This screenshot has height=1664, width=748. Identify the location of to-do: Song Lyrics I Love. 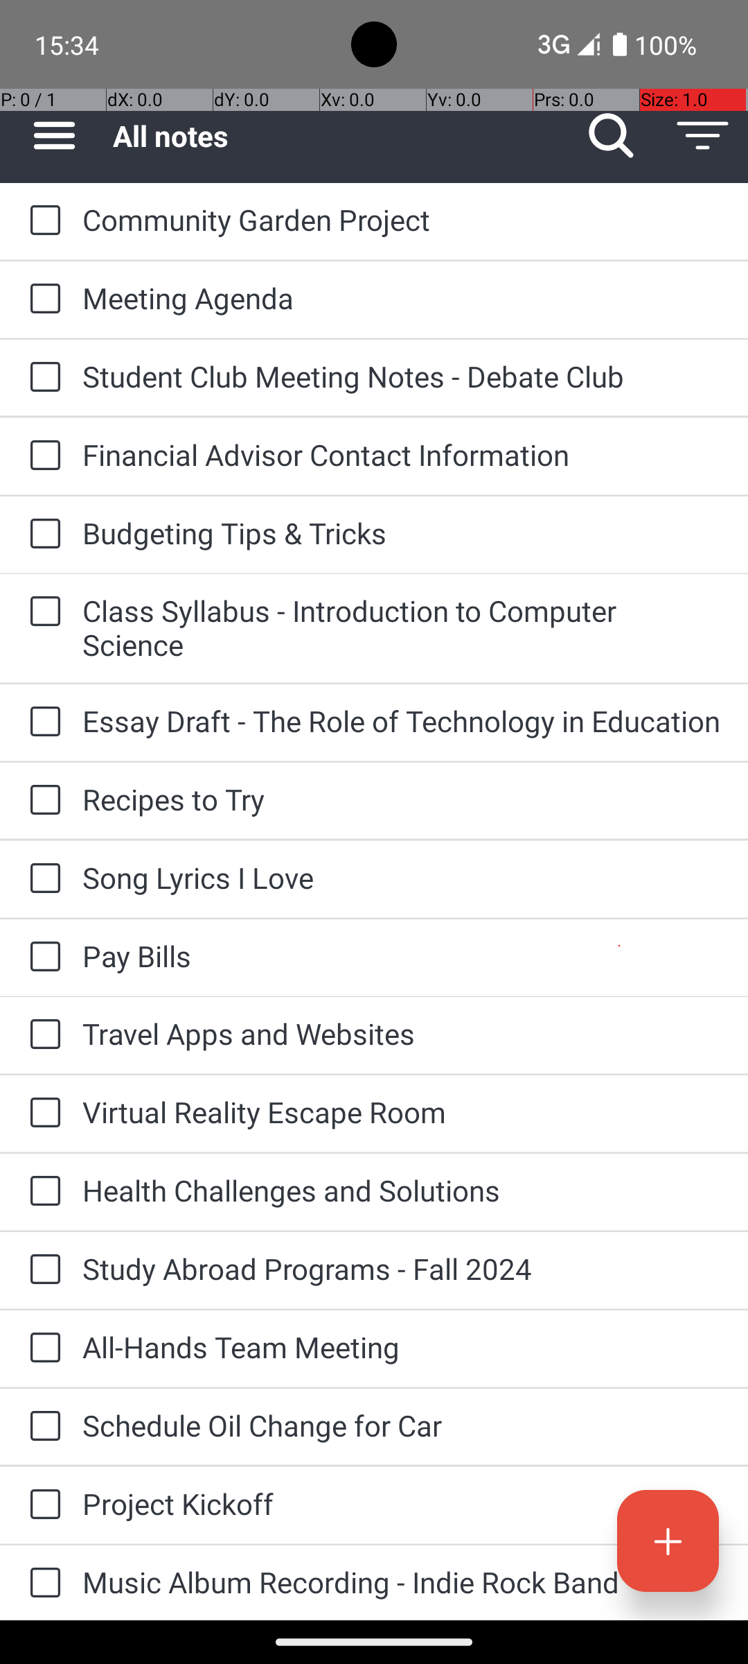
(42, 879).